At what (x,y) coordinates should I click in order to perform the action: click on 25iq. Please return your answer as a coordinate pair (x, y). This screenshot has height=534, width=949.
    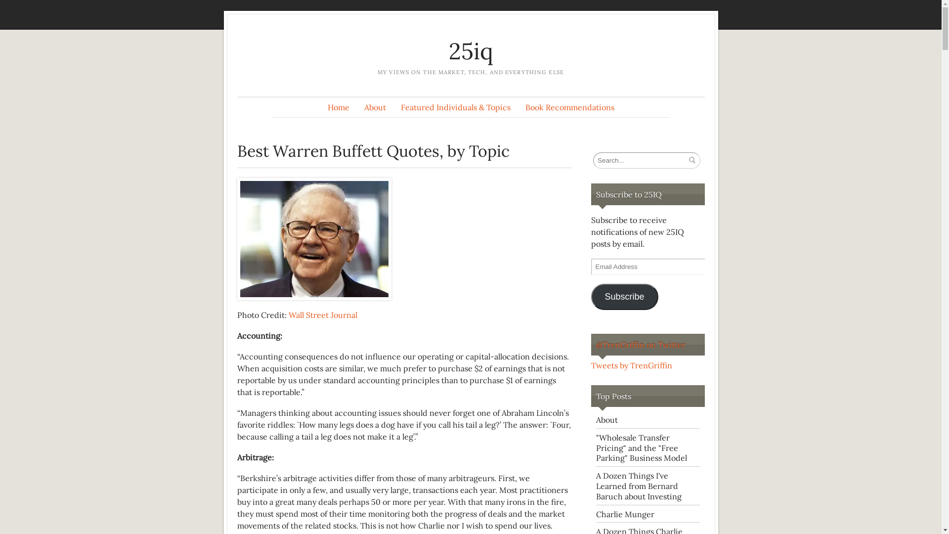
    Looking at the image, I should click on (471, 51).